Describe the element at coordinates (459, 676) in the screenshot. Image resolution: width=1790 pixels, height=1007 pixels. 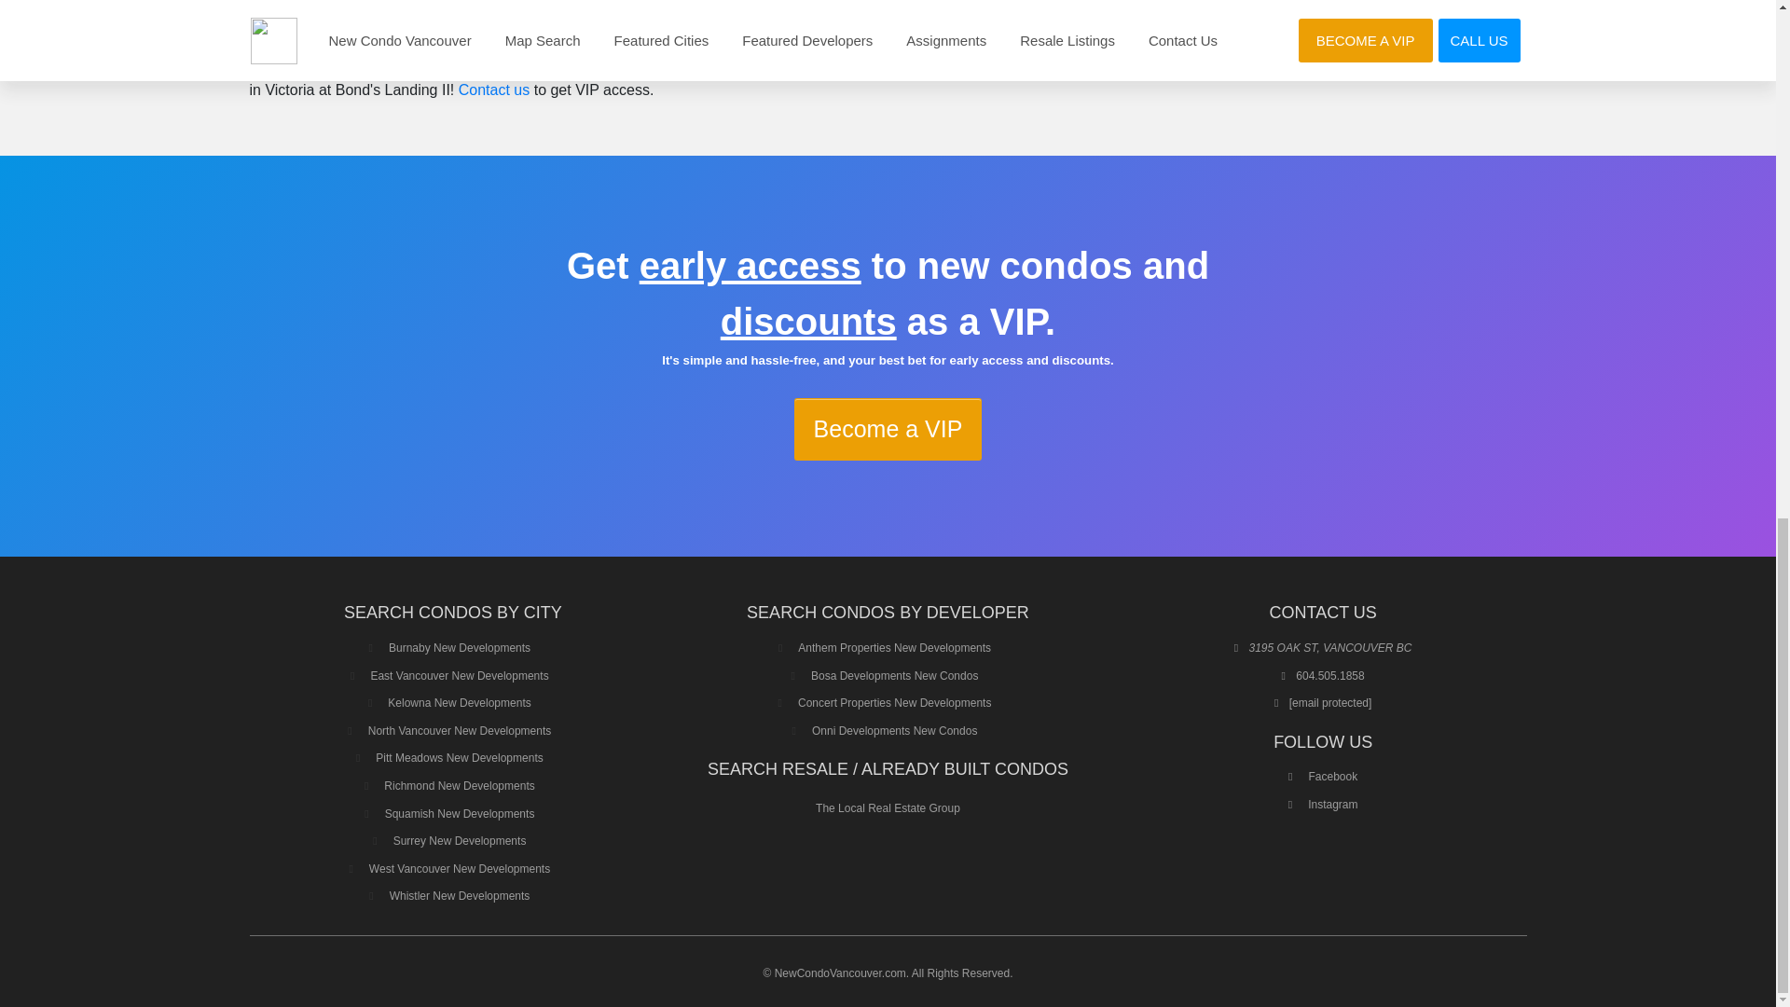
I see `East Vancouver New Developments` at that location.